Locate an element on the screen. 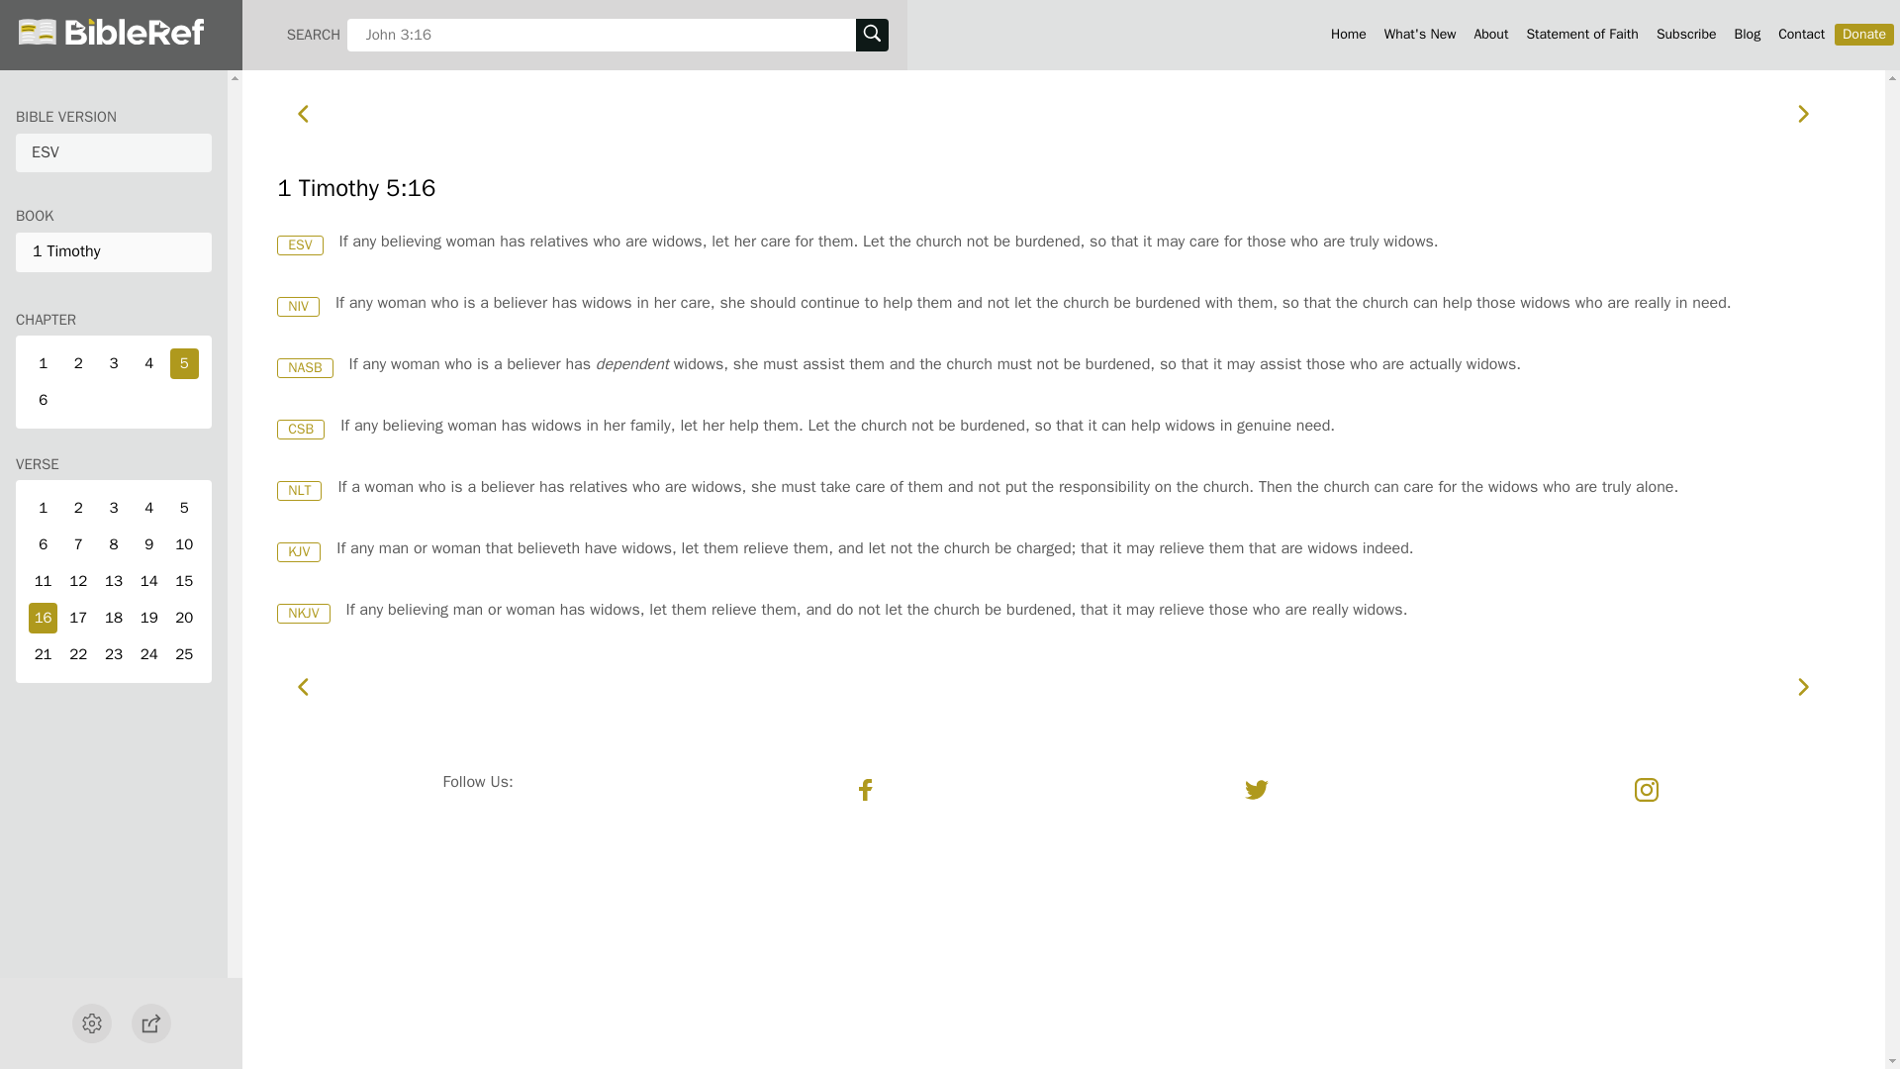  About BibleRef.com is located at coordinates (1490, 34).